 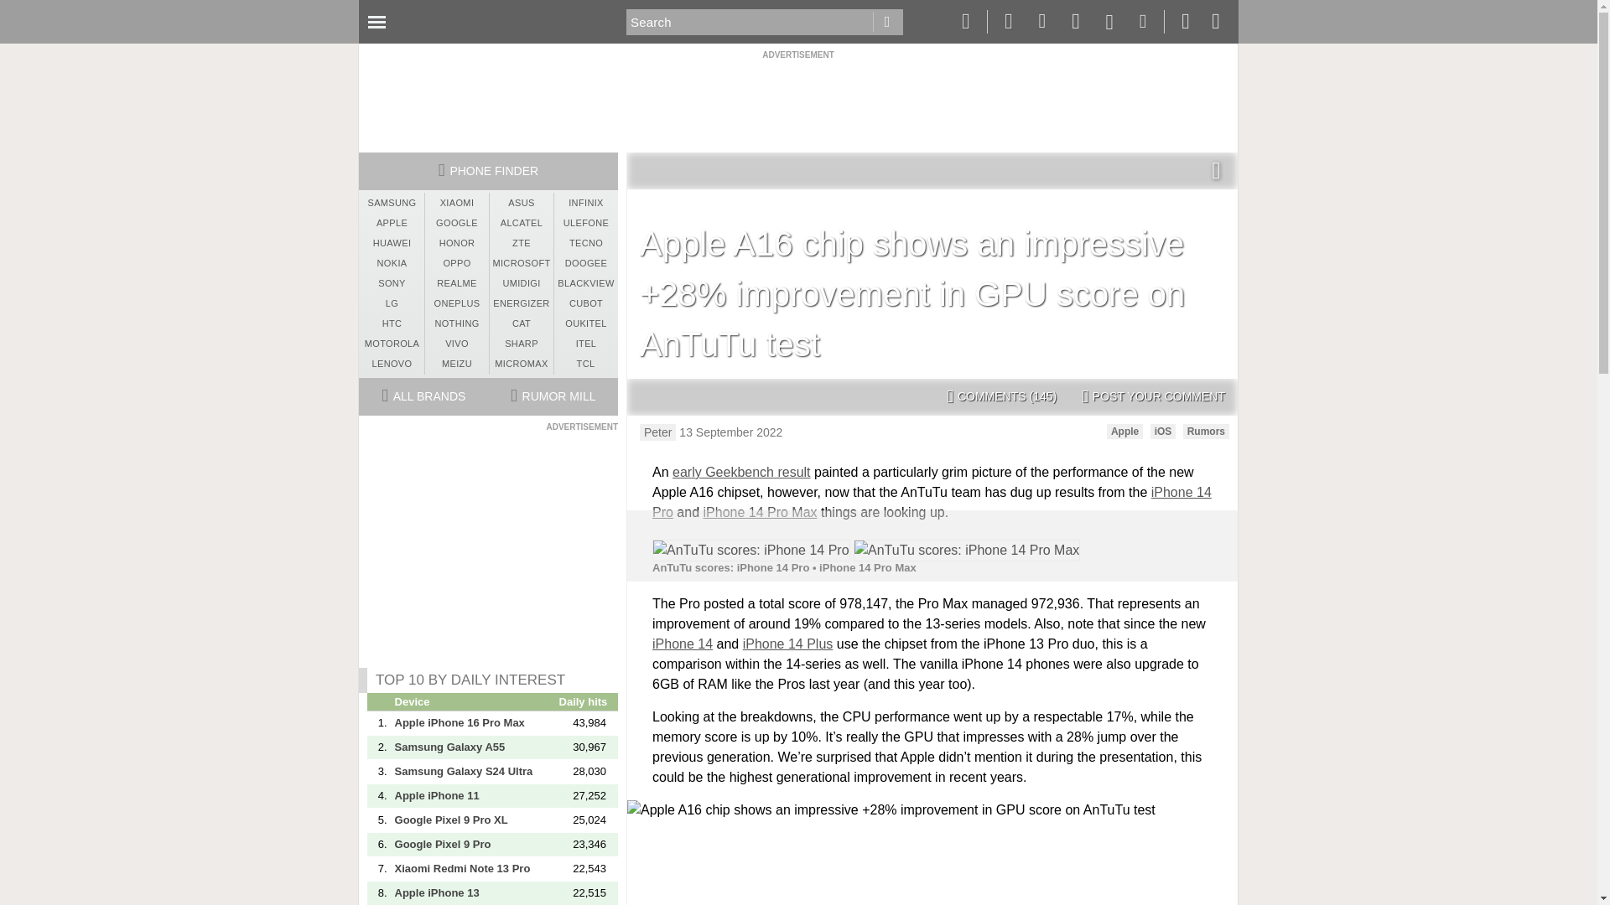 I want to click on Rumors, so click(x=1206, y=431).